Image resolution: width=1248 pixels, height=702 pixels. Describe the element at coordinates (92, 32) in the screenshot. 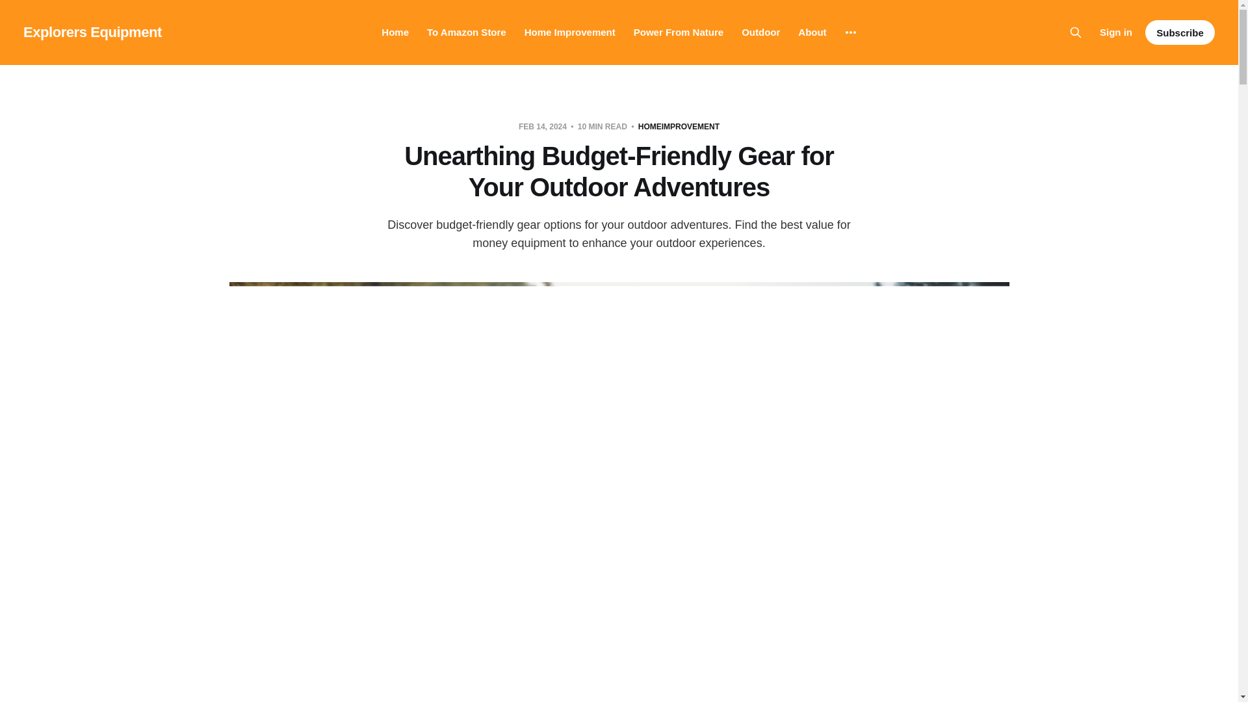

I see `Explorers Equipment` at that location.